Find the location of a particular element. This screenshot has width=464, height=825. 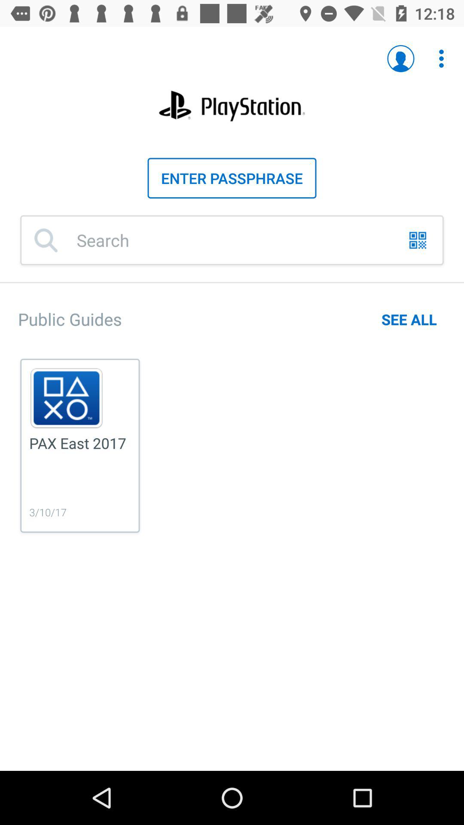

click on the game launcher icon with text pax east 2017 is located at coordinates (80, 446).